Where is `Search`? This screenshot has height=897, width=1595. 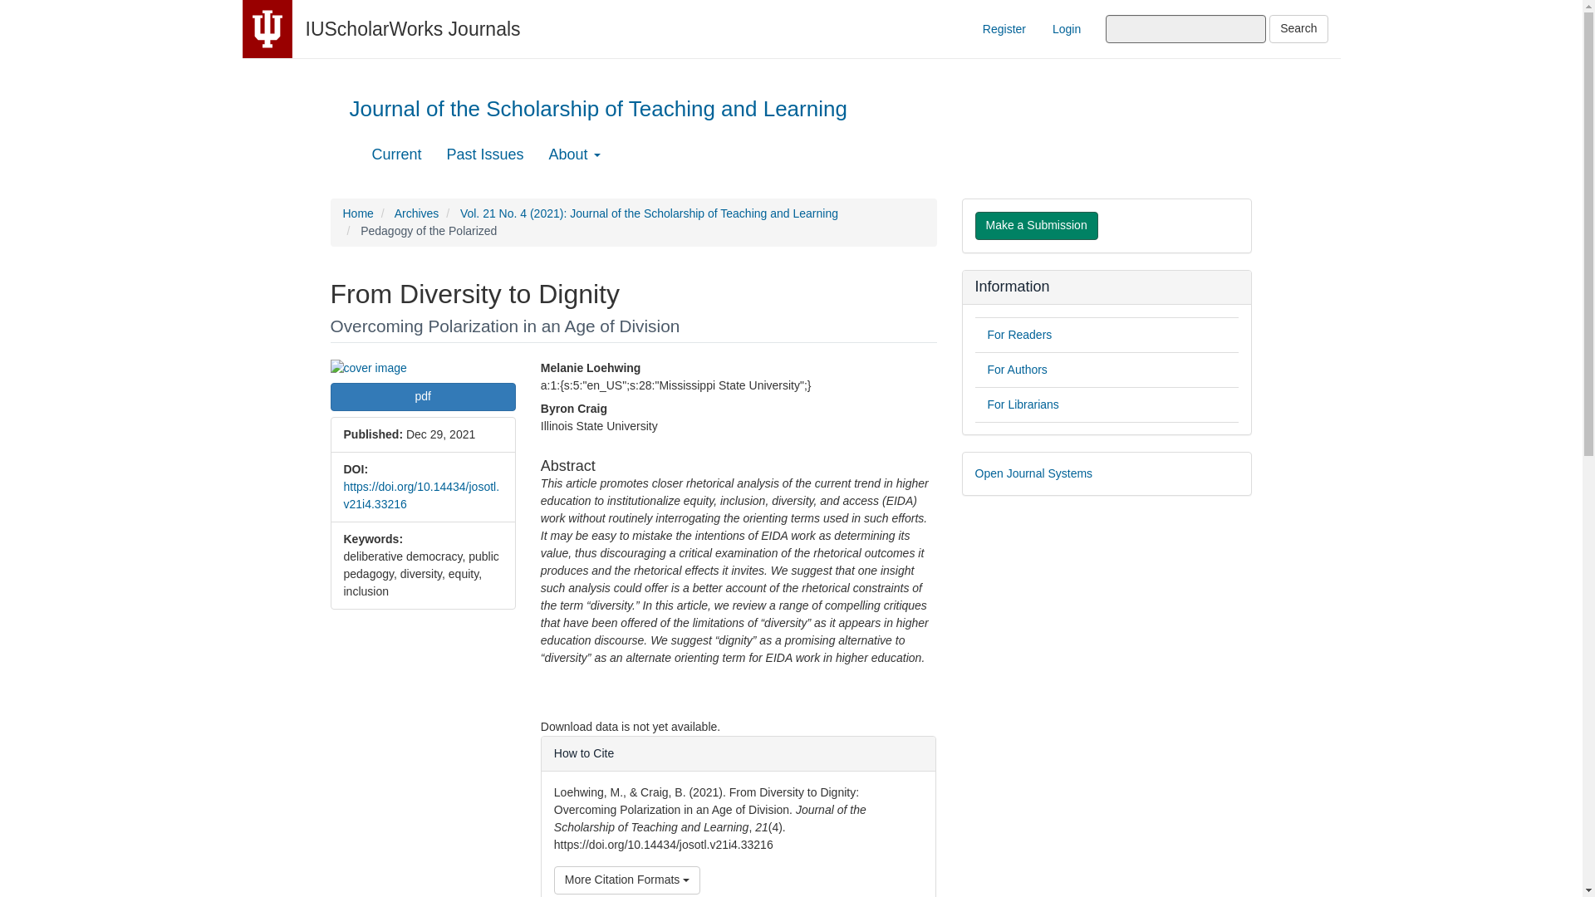
Search is located at coordinates (1298, 28).